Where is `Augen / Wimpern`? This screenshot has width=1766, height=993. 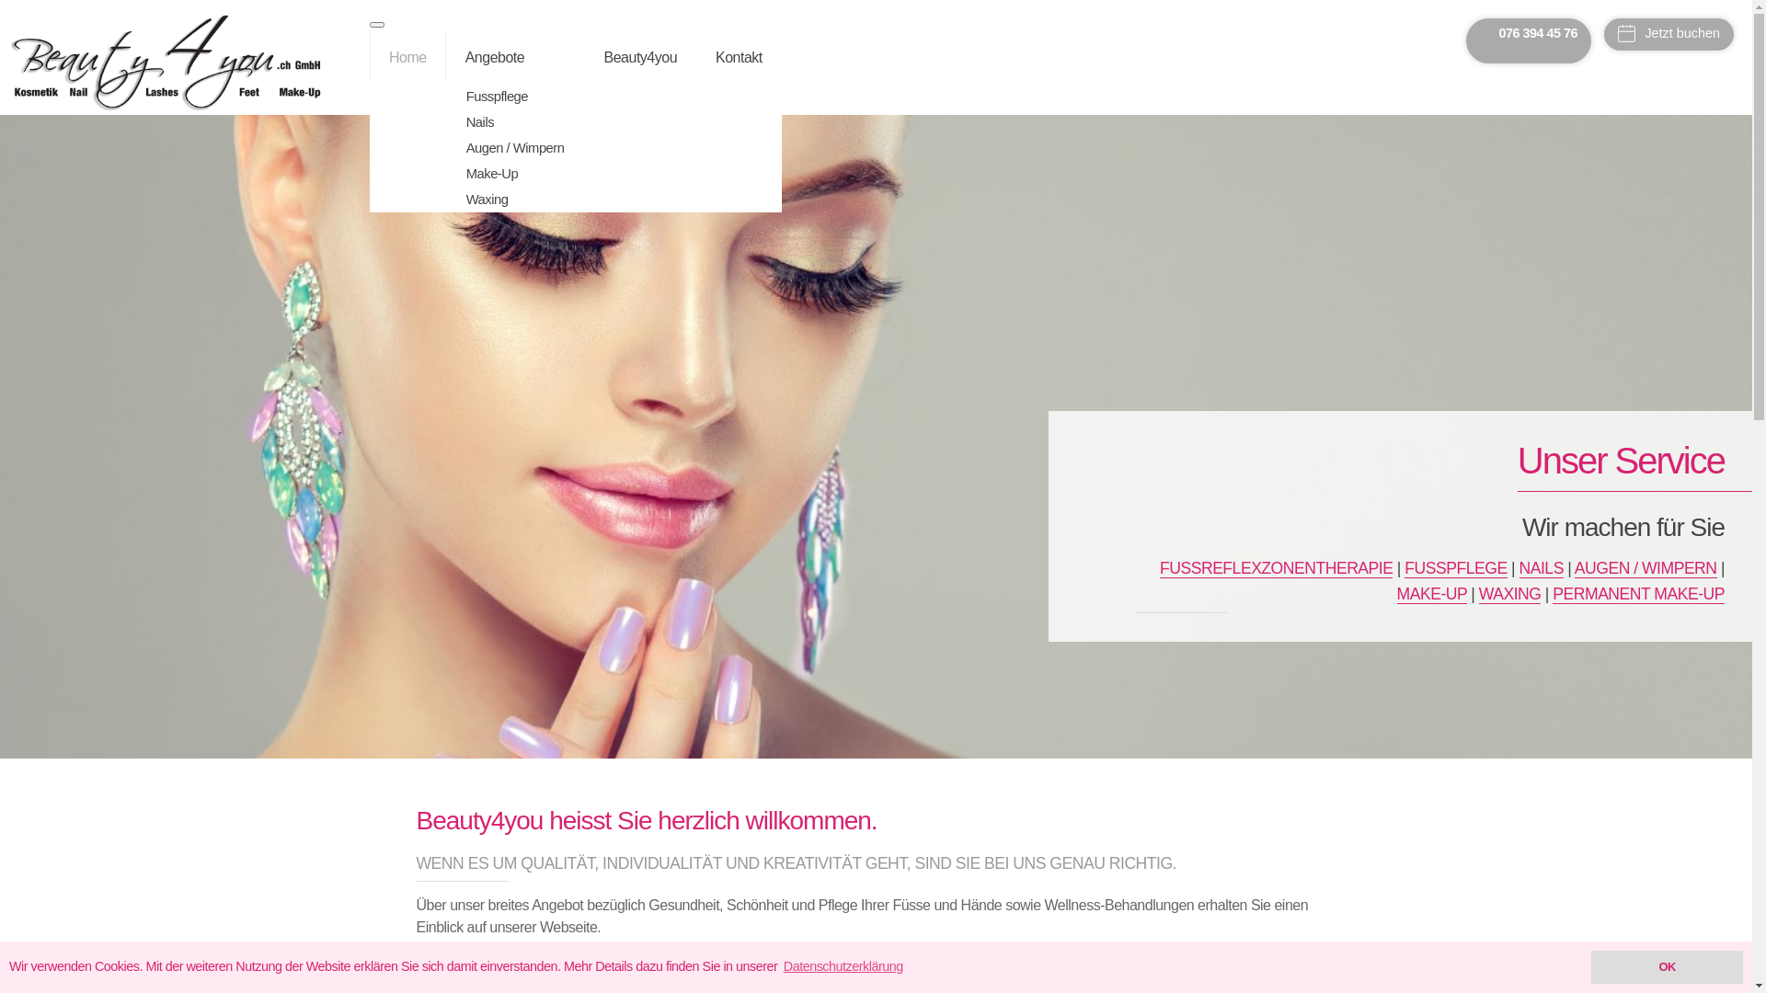
Augen / Wimpern is located at coordinates (533, 148).